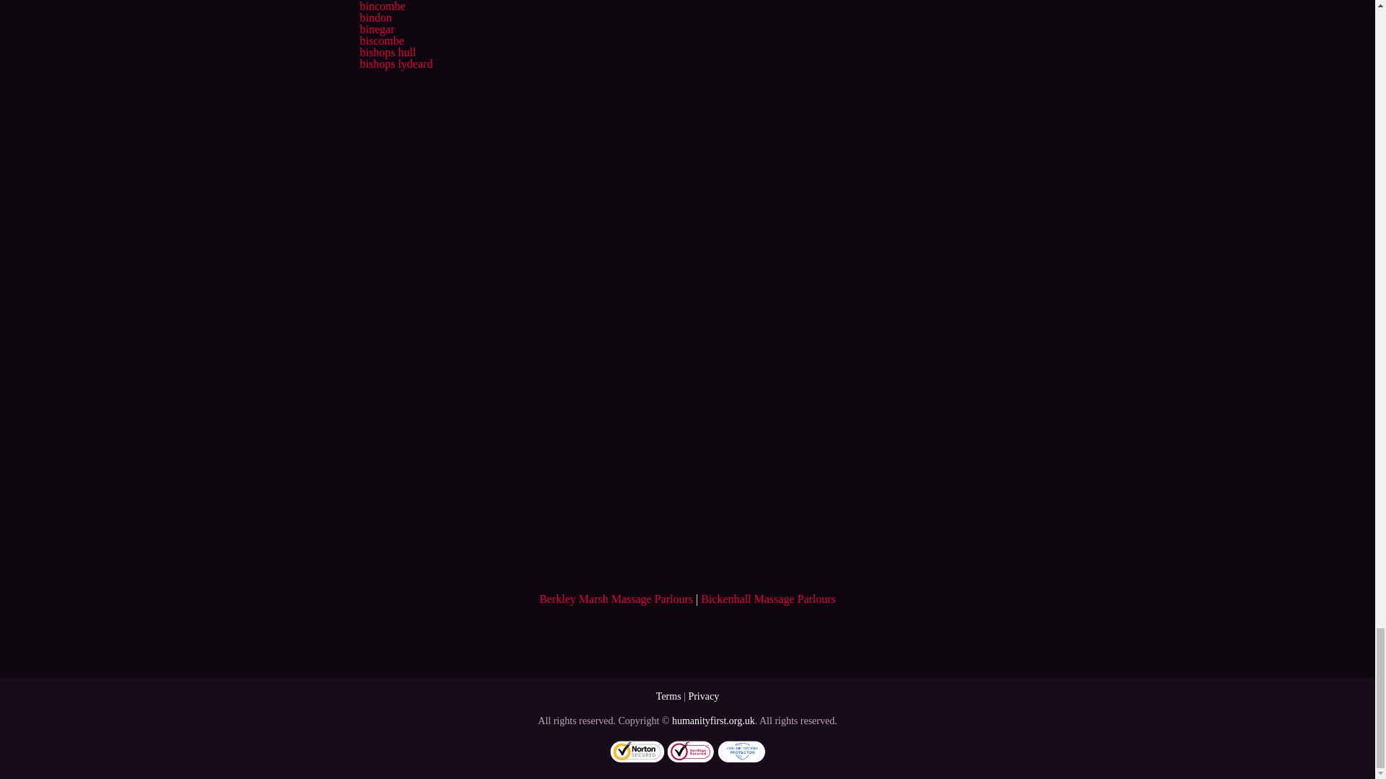 Image resolution: width=1386 pixels, height=779 pixels. Describe the element at coordinates (381, 6) in the screenshot. I see `bincombe` at that location.